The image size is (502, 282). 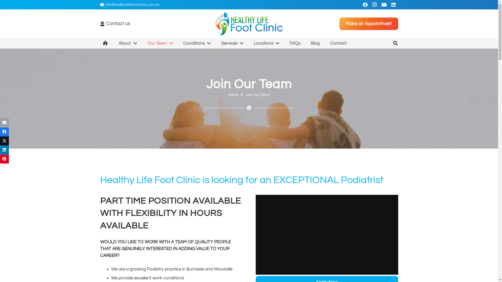 What do you see at coordinates (197, 43) in the screenshot?
I see `Conditions` at bounding box center [197, 43].